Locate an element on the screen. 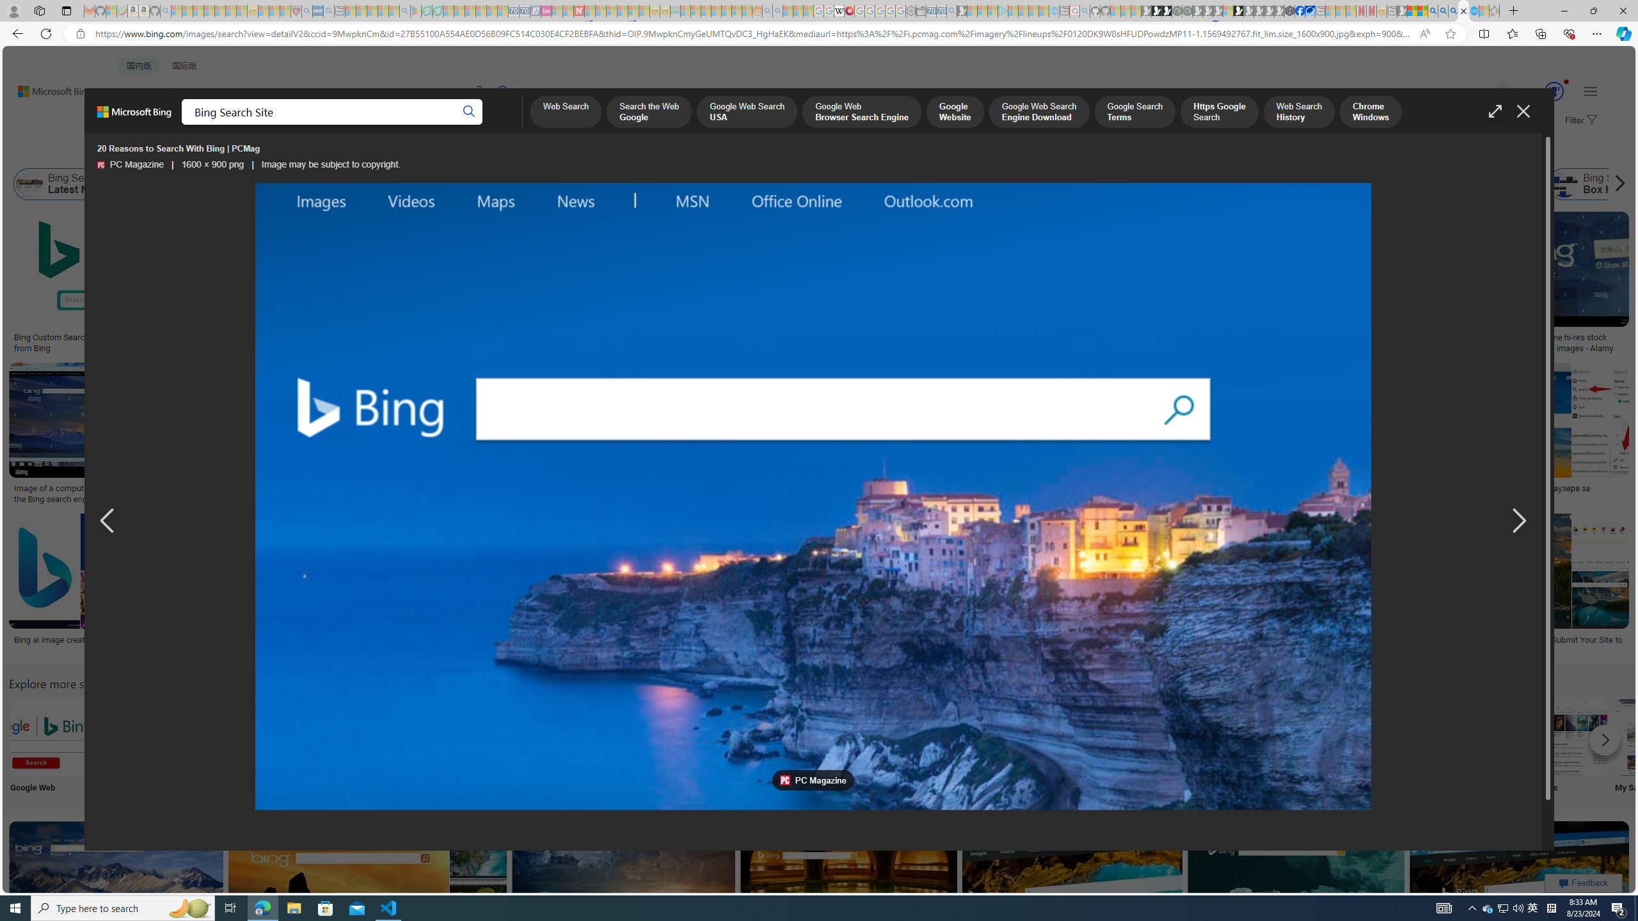 Image resolution: width=1638 pixels, height=921 pixels. App is located at coordinates (1147, 748).